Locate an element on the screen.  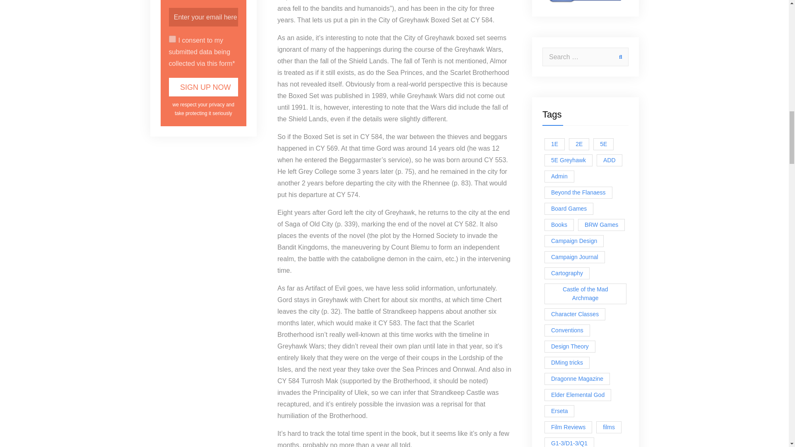
on is located at coordinates (172, 39).